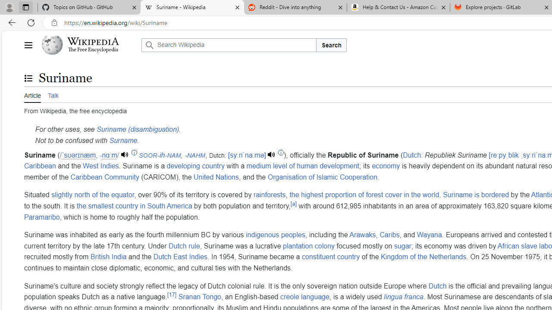 The image size is (552, 310). What do you see at coordinates (195, 166) in the screenshot?
I see `developing country` at bounding box center [195, 166].